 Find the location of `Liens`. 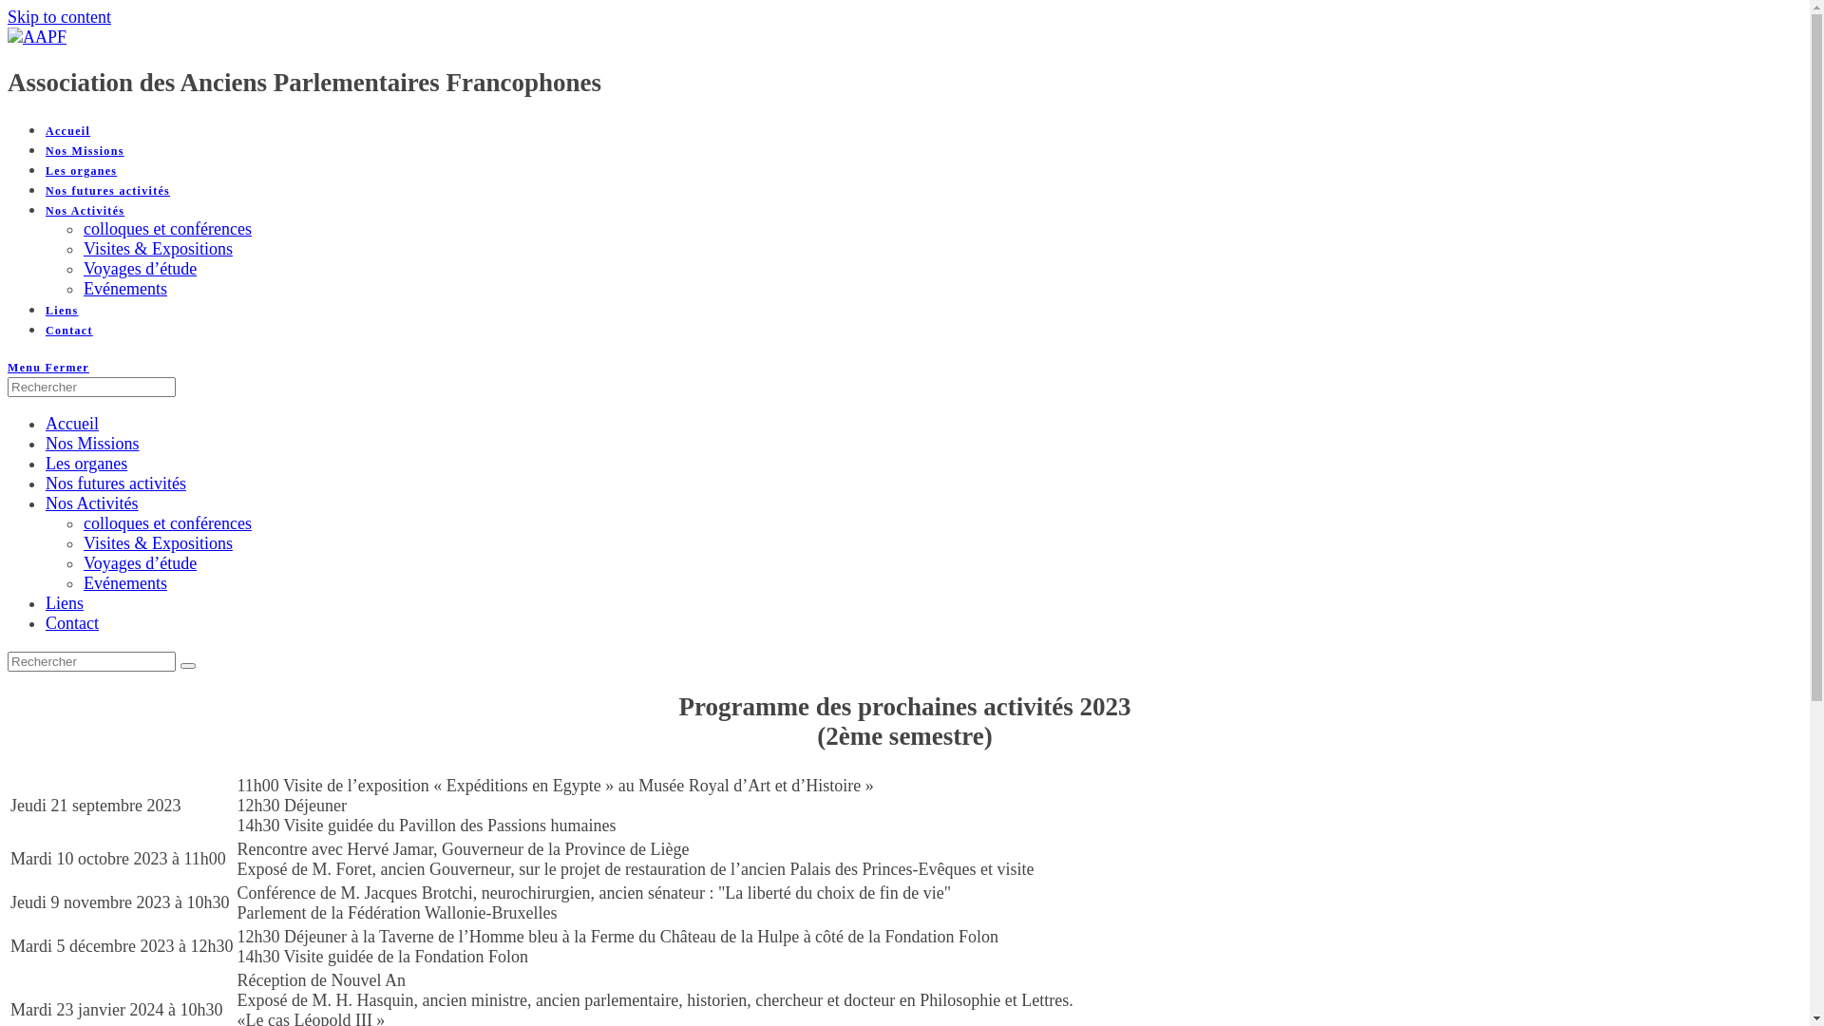

Liens is located at coordinates (63, 311).